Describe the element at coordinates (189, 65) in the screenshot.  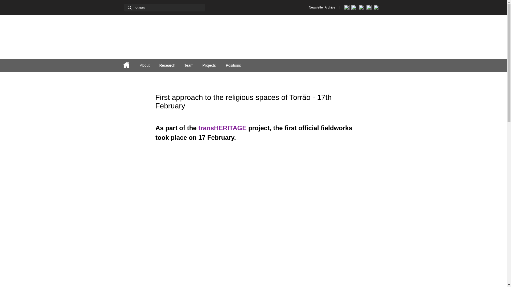
I see `Team` at that location.